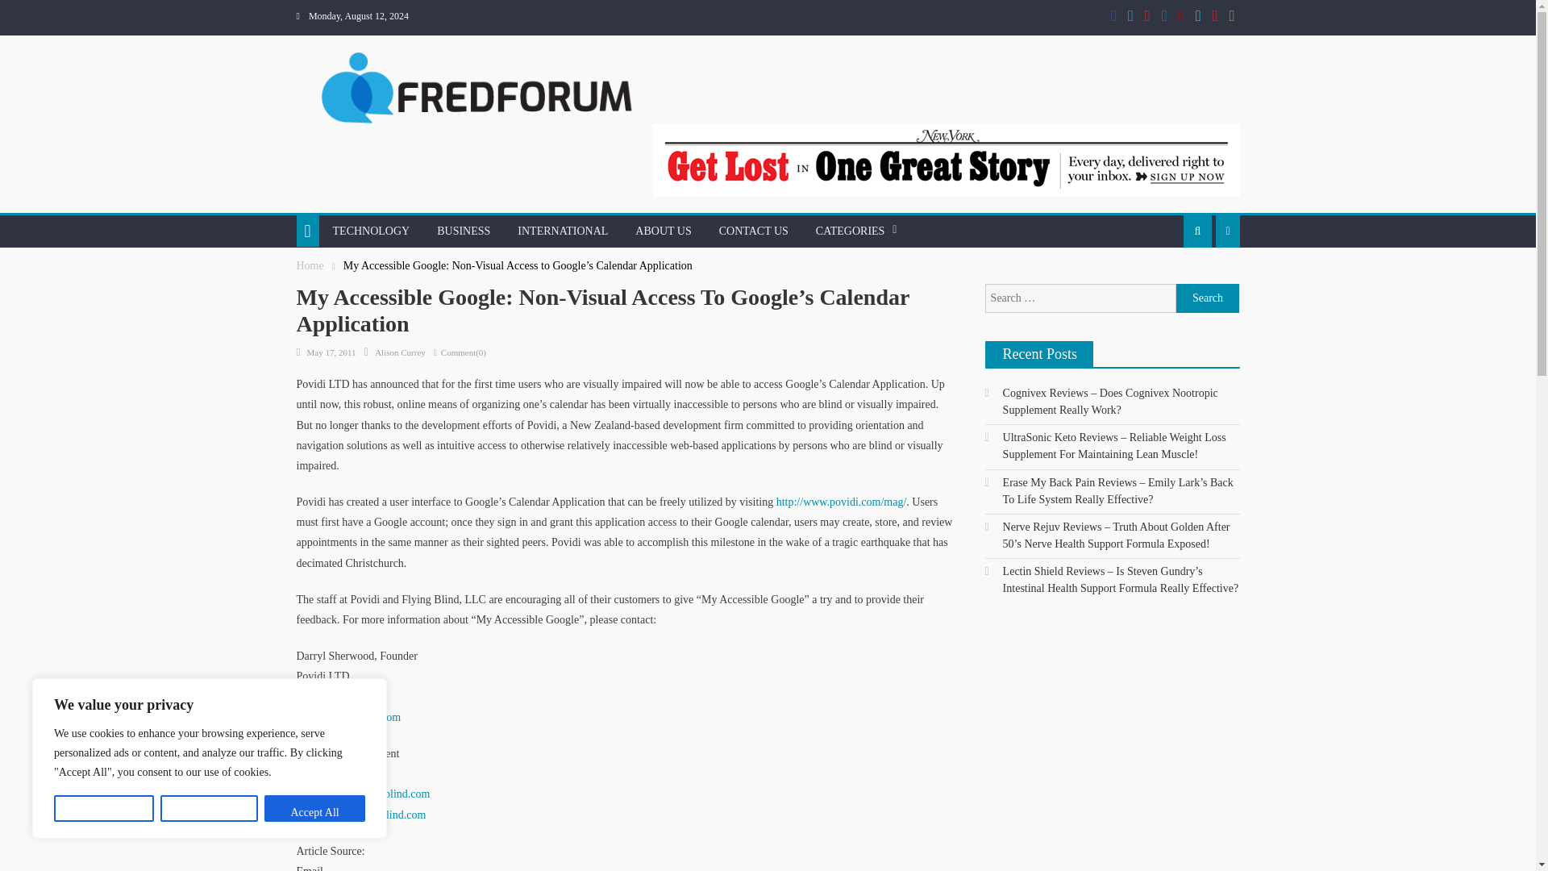 This screenshot has width=1548, height=871. I want to click on TECHNOLOGY, so click(371, 231).